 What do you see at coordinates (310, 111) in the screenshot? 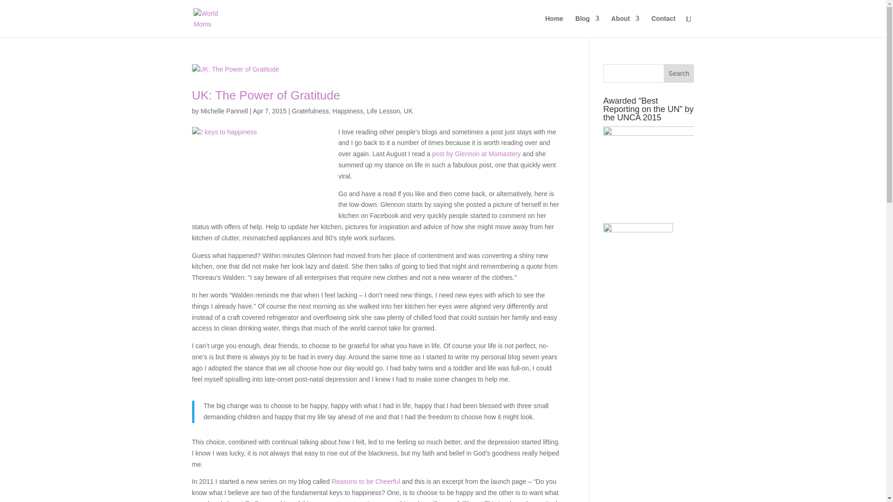
I see `Gratefulness` at bounding box center [310, 111].